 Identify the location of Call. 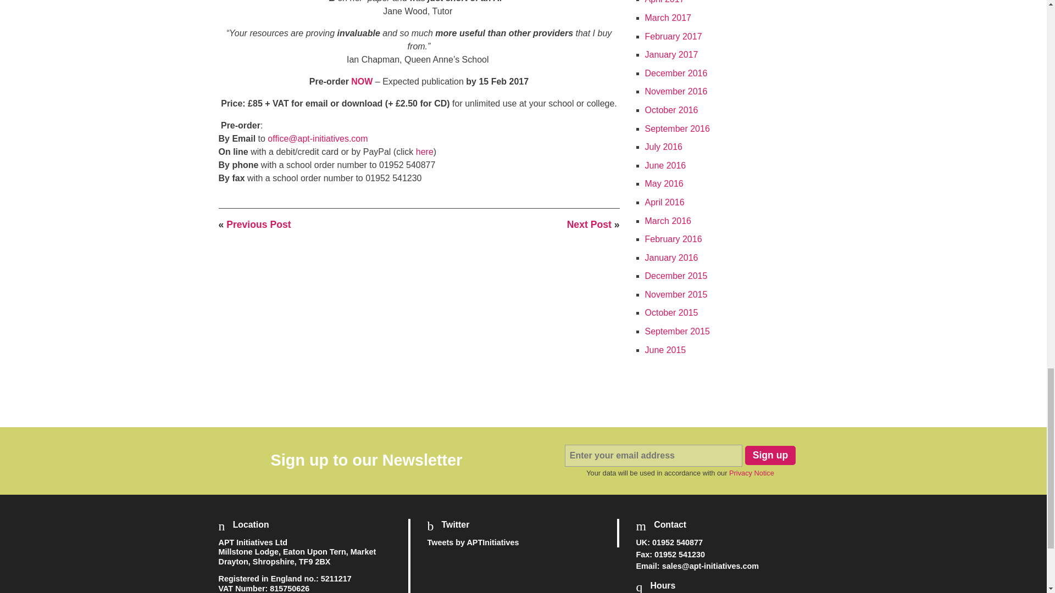
(677, 542).